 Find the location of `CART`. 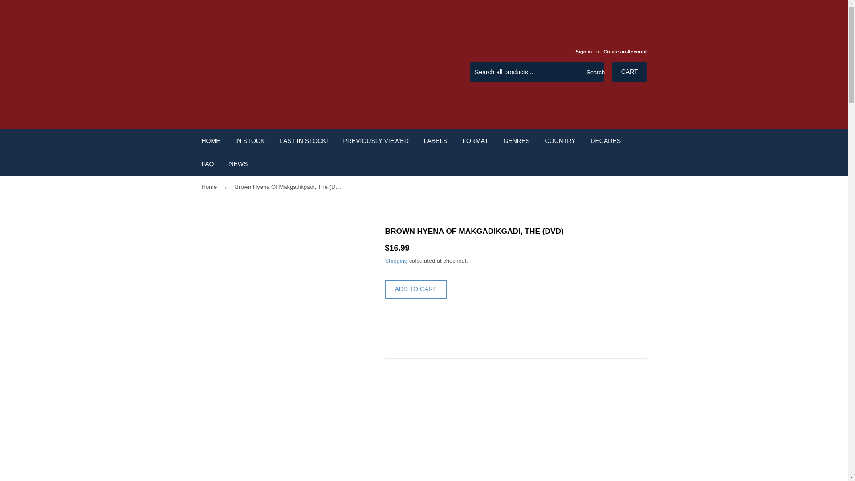

CART is located at coordinates (630, 72).